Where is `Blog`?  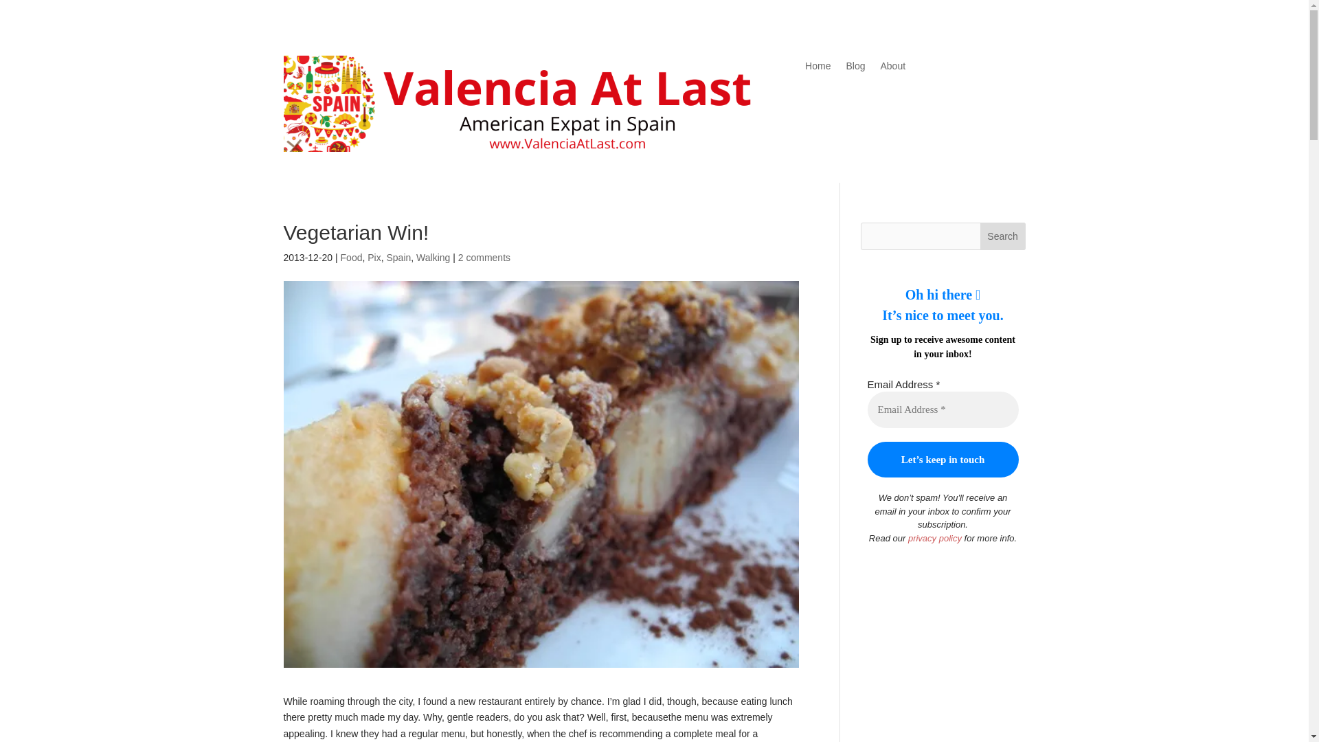 Blog is located at coordinates (855, 69).